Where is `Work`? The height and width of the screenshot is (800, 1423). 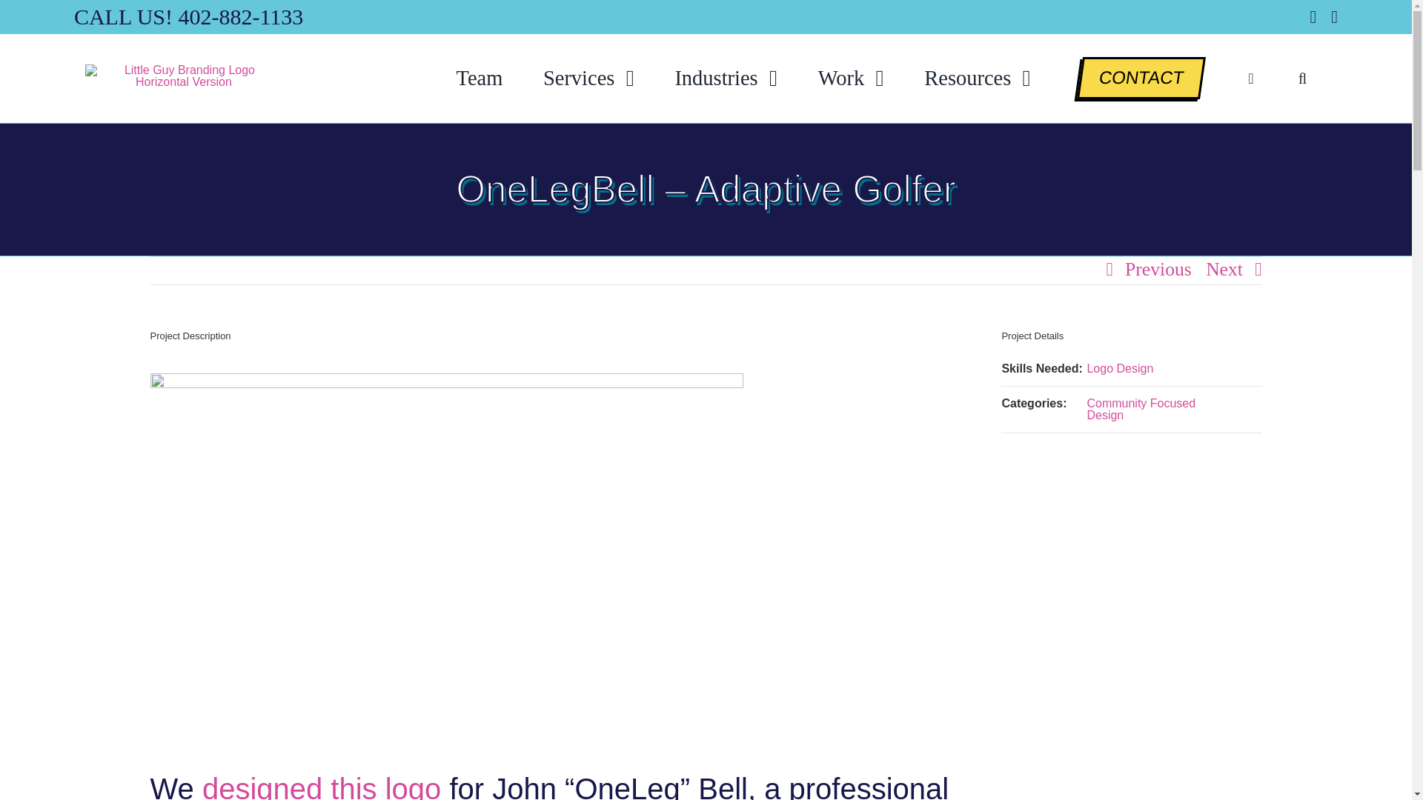 Work is located at coordinates (851, 79).